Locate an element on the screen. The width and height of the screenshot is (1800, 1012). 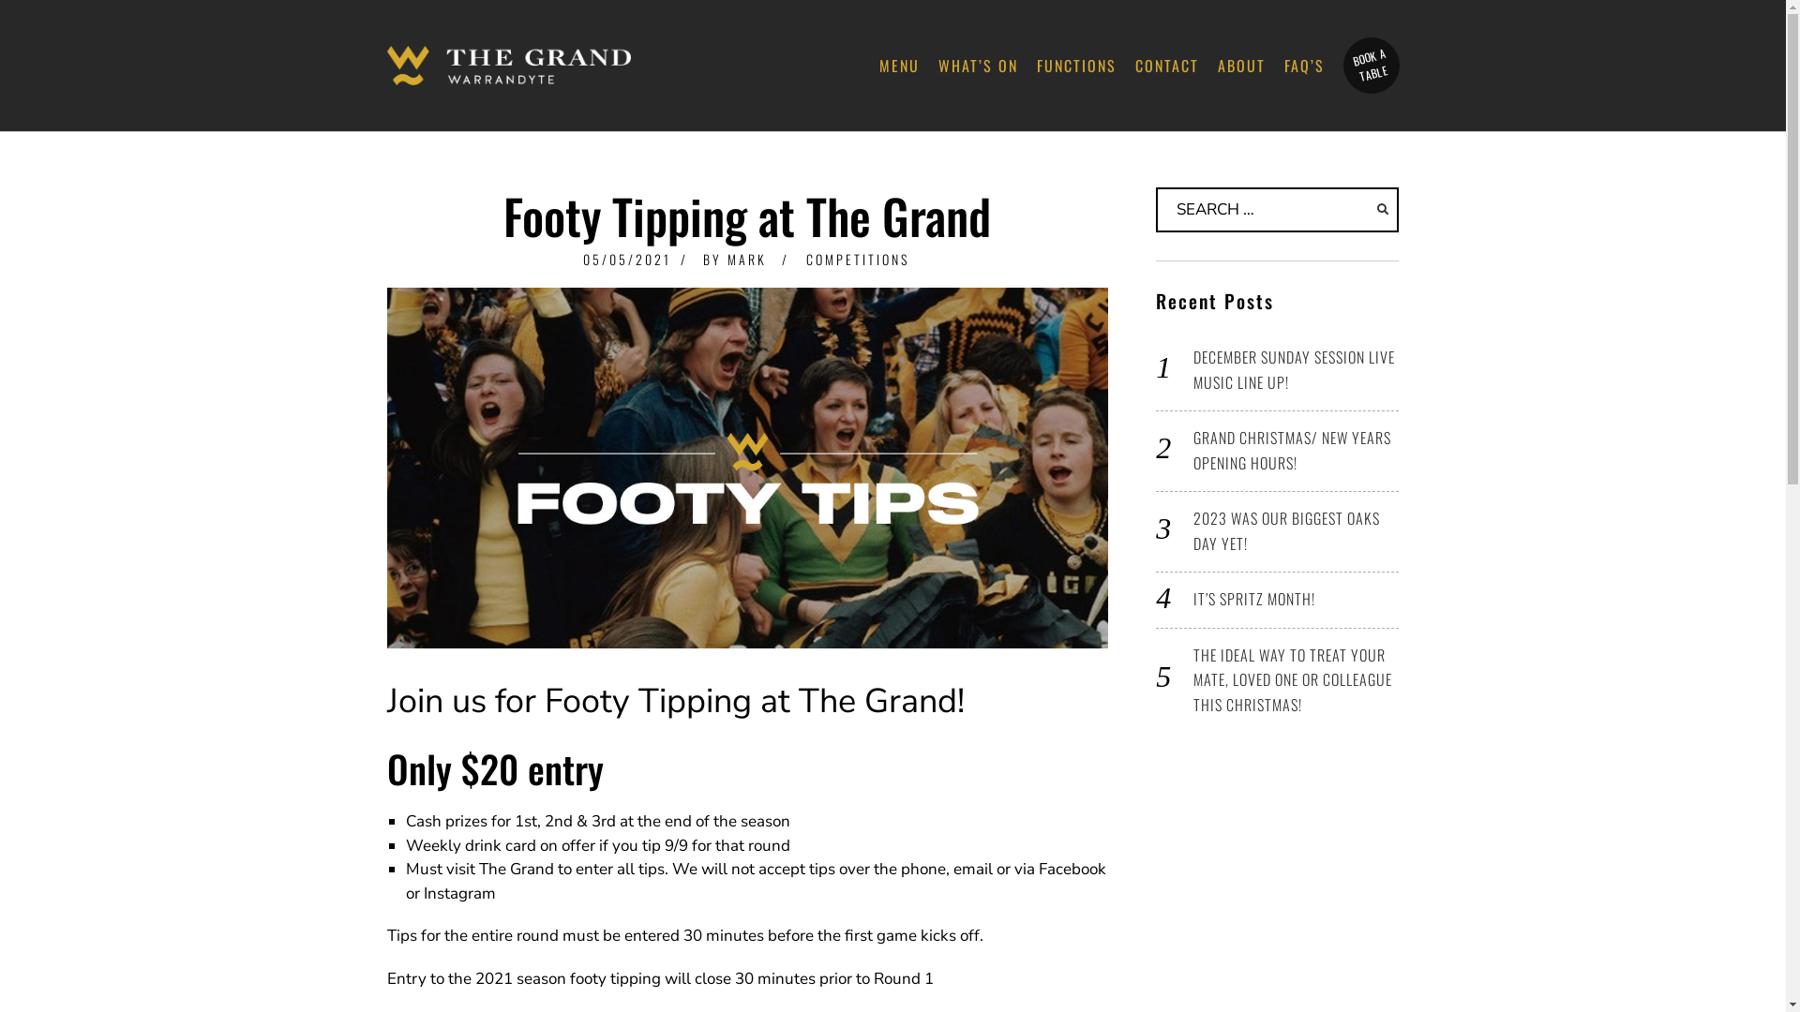
DECEMBER SUNDAY SESSION LIVE MUSIC LINE UP! is located at coordinates (1294, 369).